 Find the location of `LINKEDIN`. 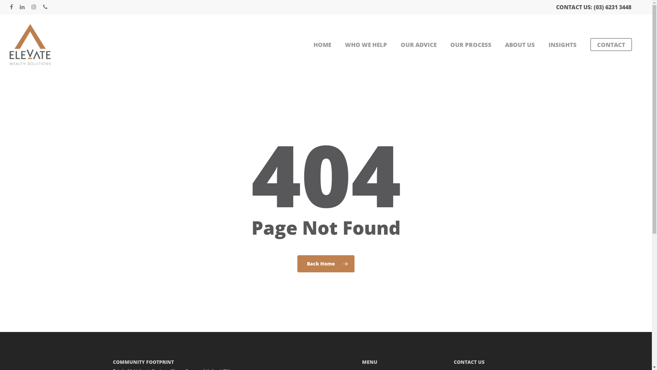

LINKEDIN is located at coordinates (22, 7).